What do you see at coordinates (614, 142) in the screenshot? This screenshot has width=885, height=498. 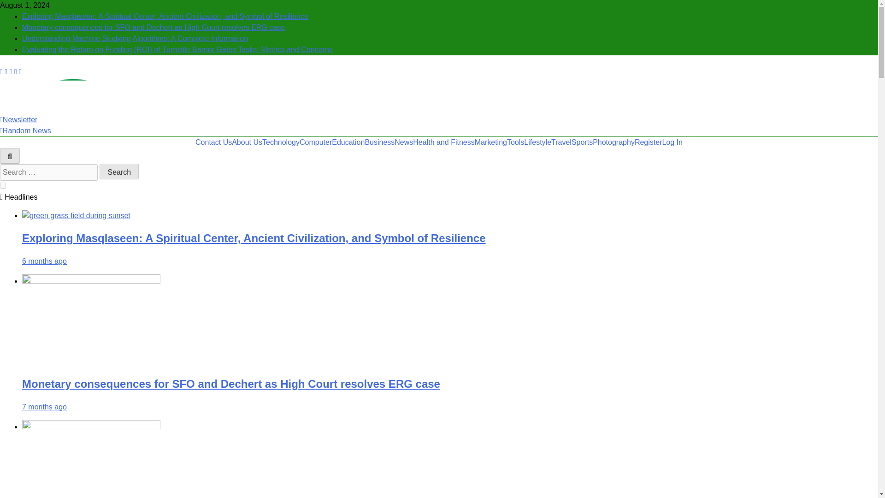 I see `Photography` at bounding box center [614, 142].